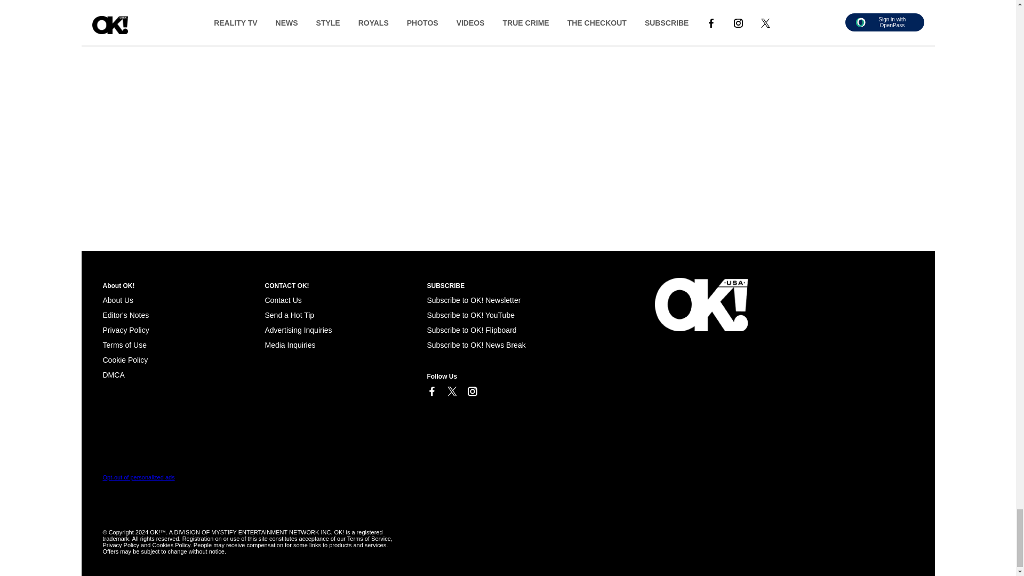  Describe the element at coordinates (125, 330) in the screenshot. I see `Privacy Policy` at that location.